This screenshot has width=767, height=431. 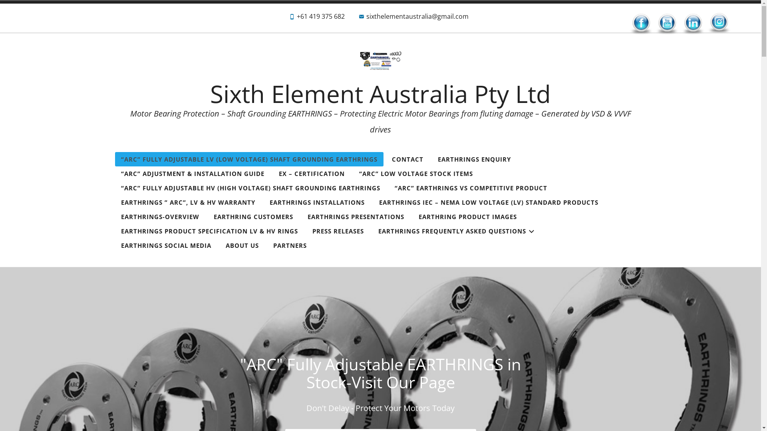 What do you see at coordinates (380, 94) in the screenshot?
I see `Sixth Element Australia Pty Ltd` at bounding box center [380, 94].